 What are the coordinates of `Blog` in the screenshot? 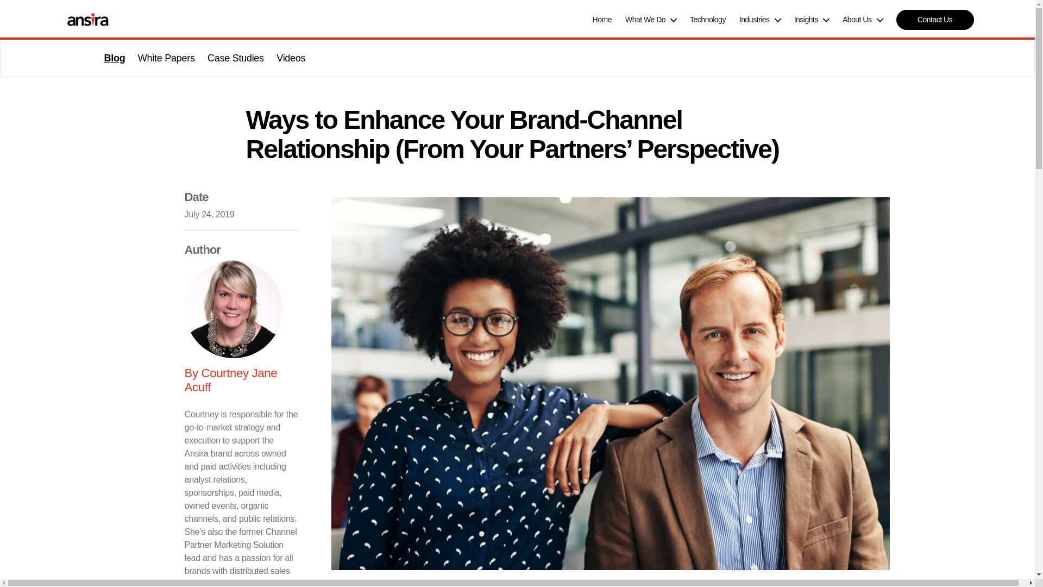 It's located at (115, 58).